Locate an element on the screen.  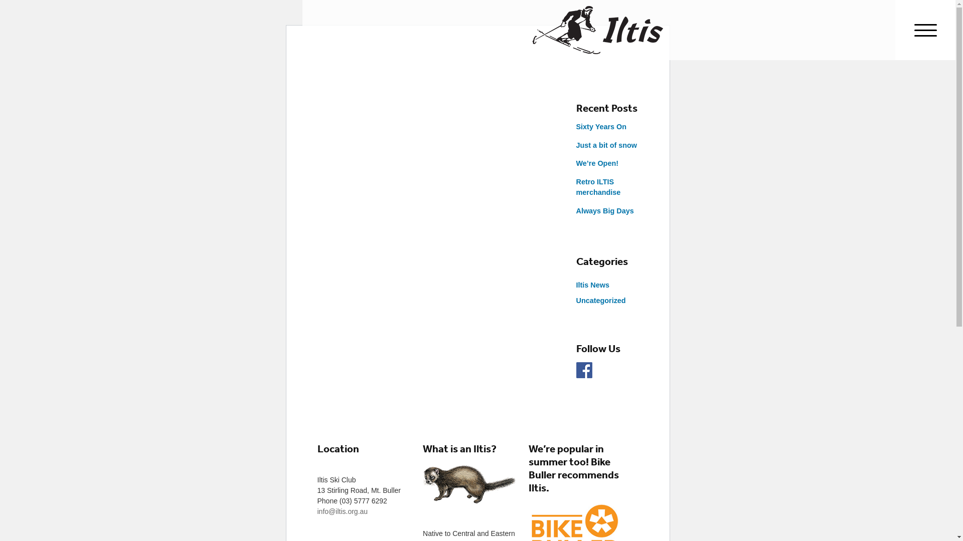
Always Big Days is located at coordinates (605, 211).